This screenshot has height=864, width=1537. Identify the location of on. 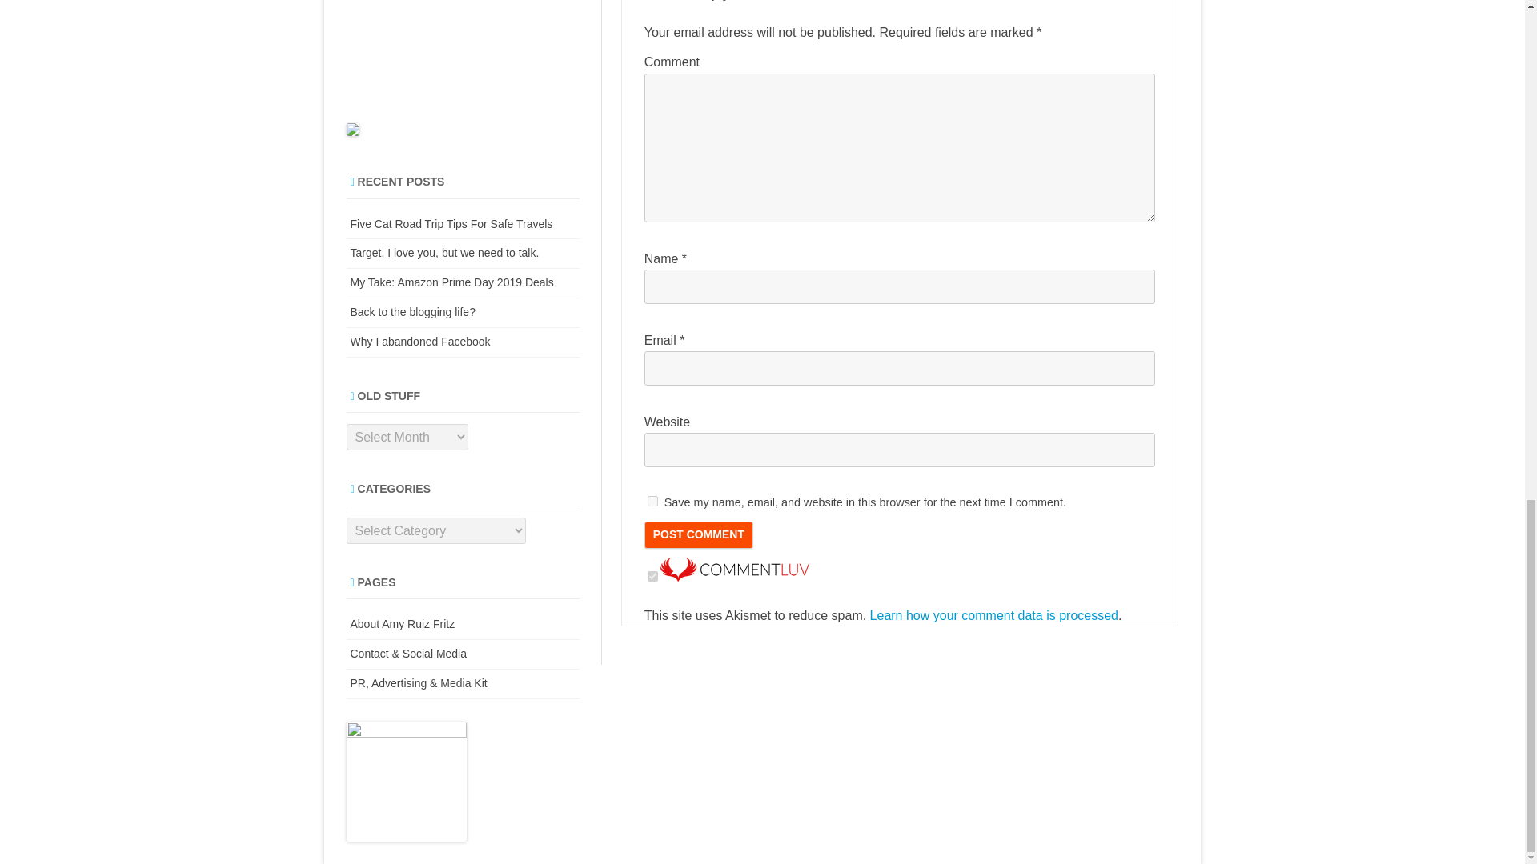
(652, 576).